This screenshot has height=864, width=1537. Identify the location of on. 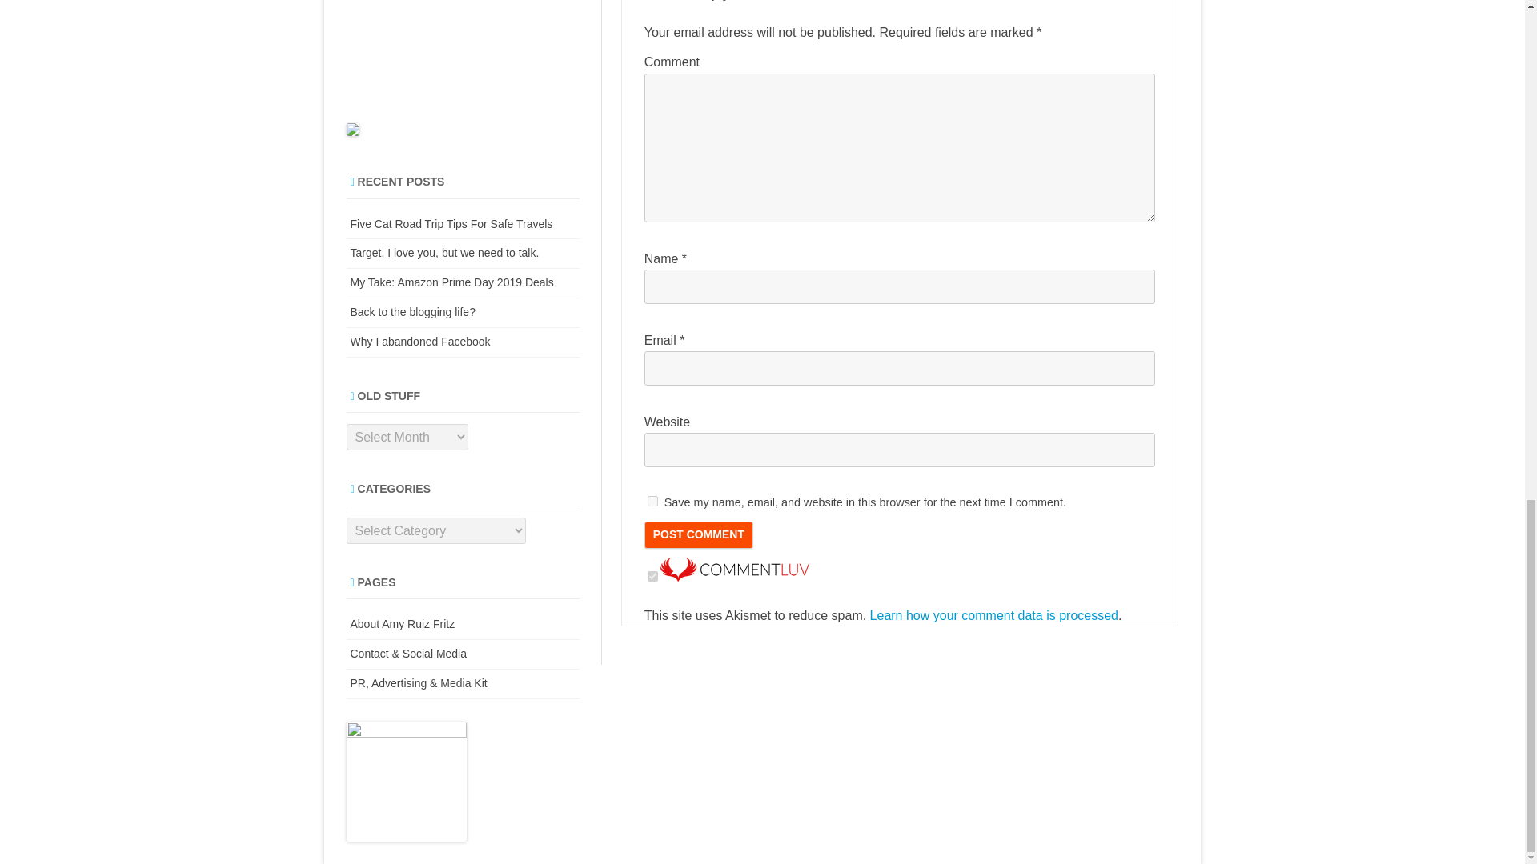
(652, 576).